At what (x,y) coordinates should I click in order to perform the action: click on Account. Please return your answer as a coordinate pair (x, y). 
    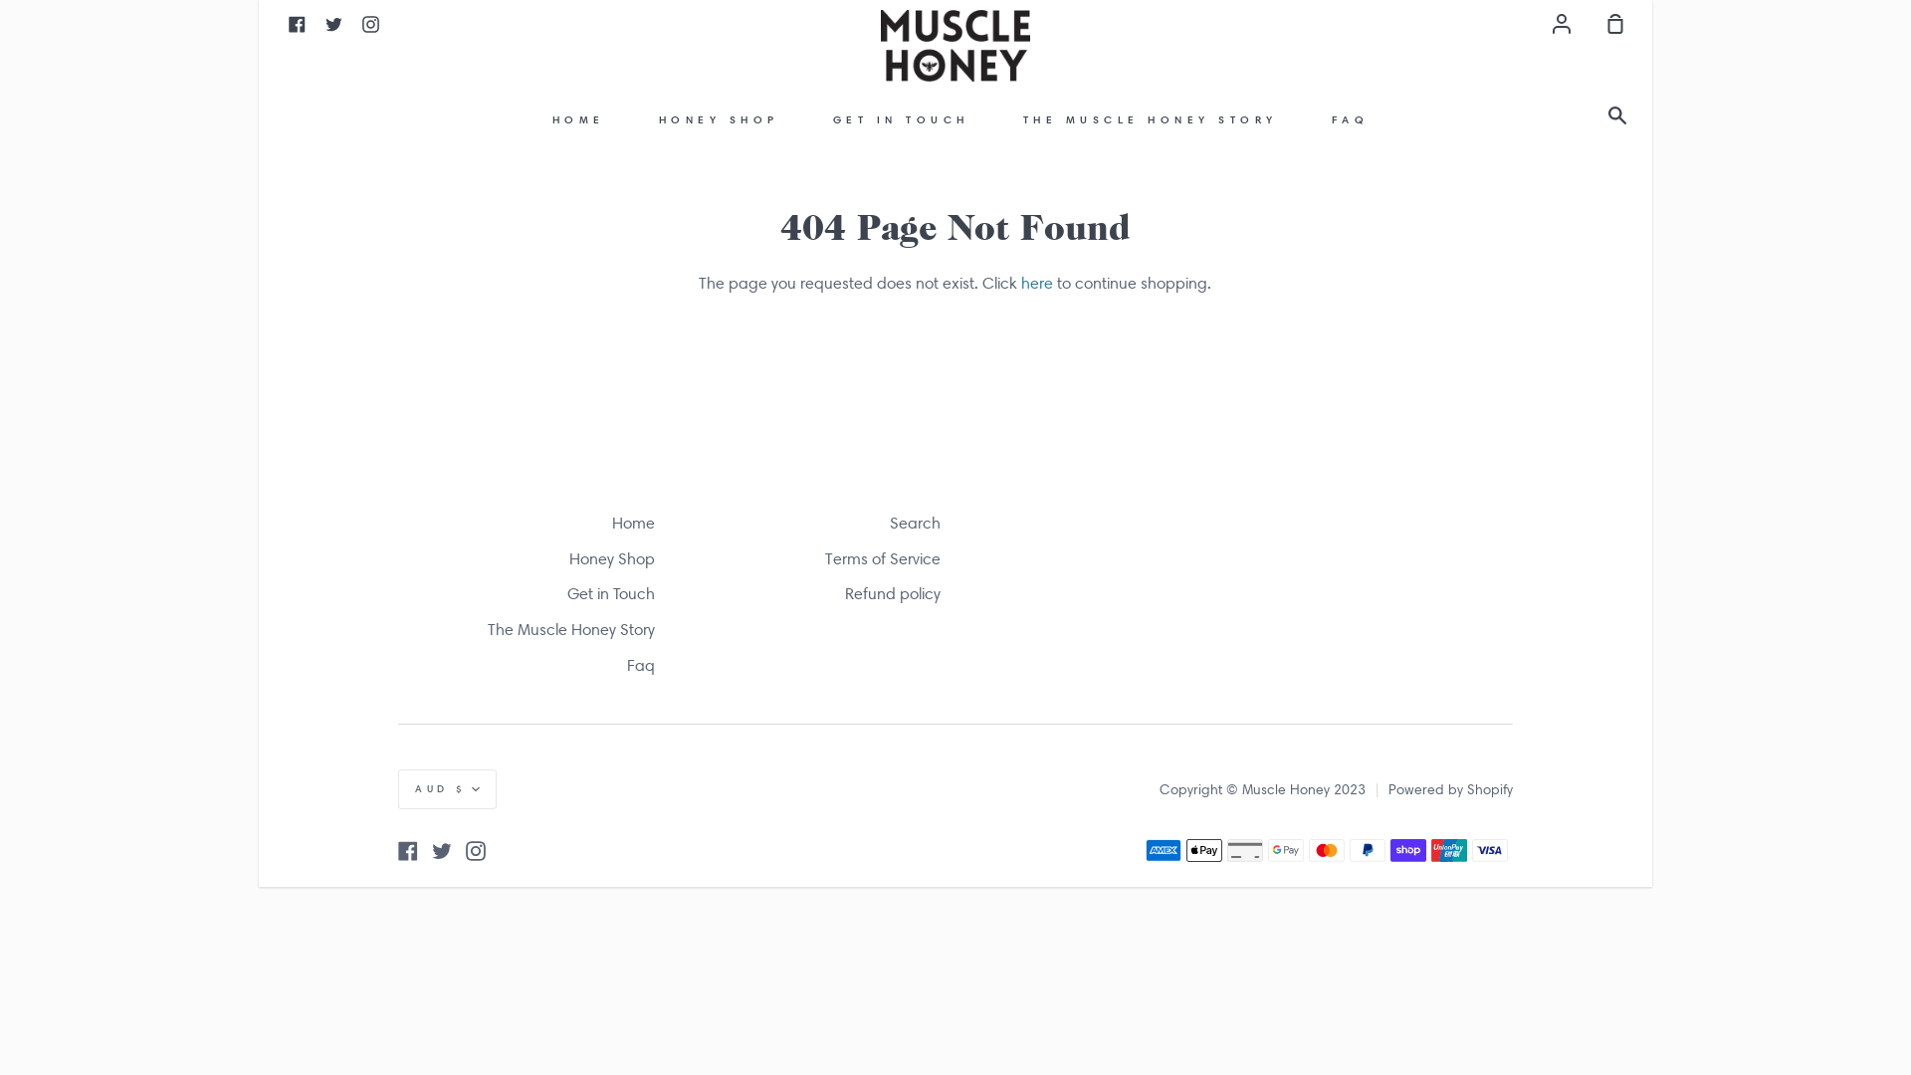
    Looking at the image, I should click on (1562, 23).